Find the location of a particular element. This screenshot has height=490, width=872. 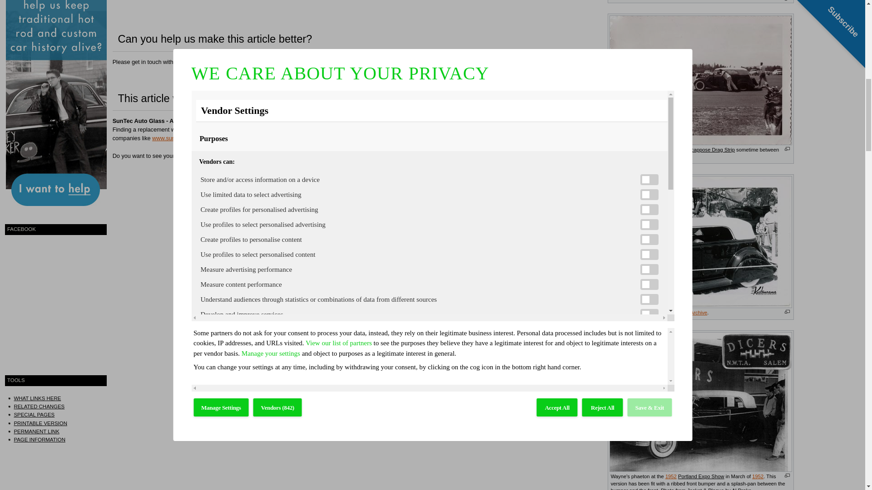

1952 is located at coordinates (758, 476).